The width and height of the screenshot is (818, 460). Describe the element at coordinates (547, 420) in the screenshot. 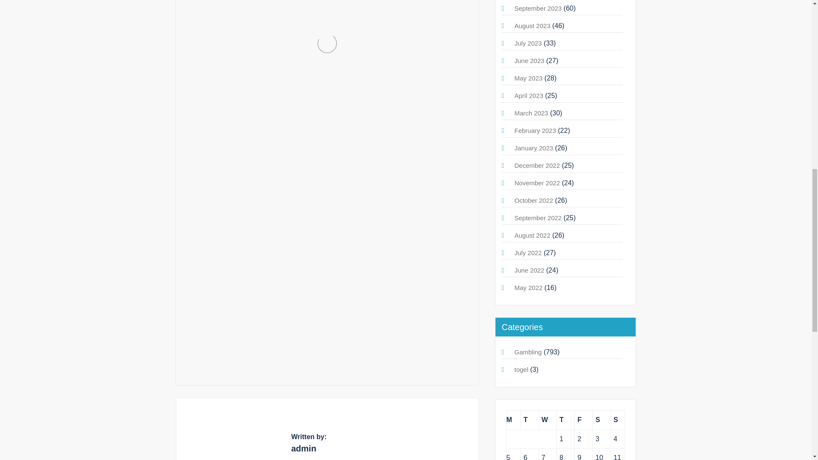

I see `Wednesday` at that location.